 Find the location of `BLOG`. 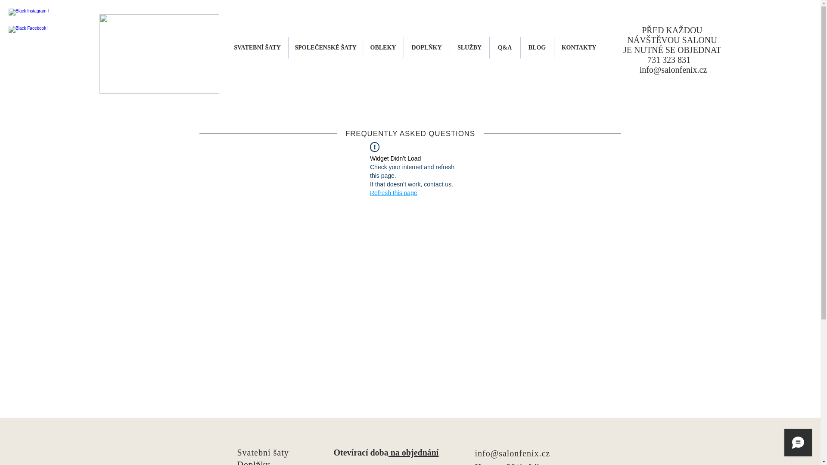

BLOG is located at coordinates (537, 48).